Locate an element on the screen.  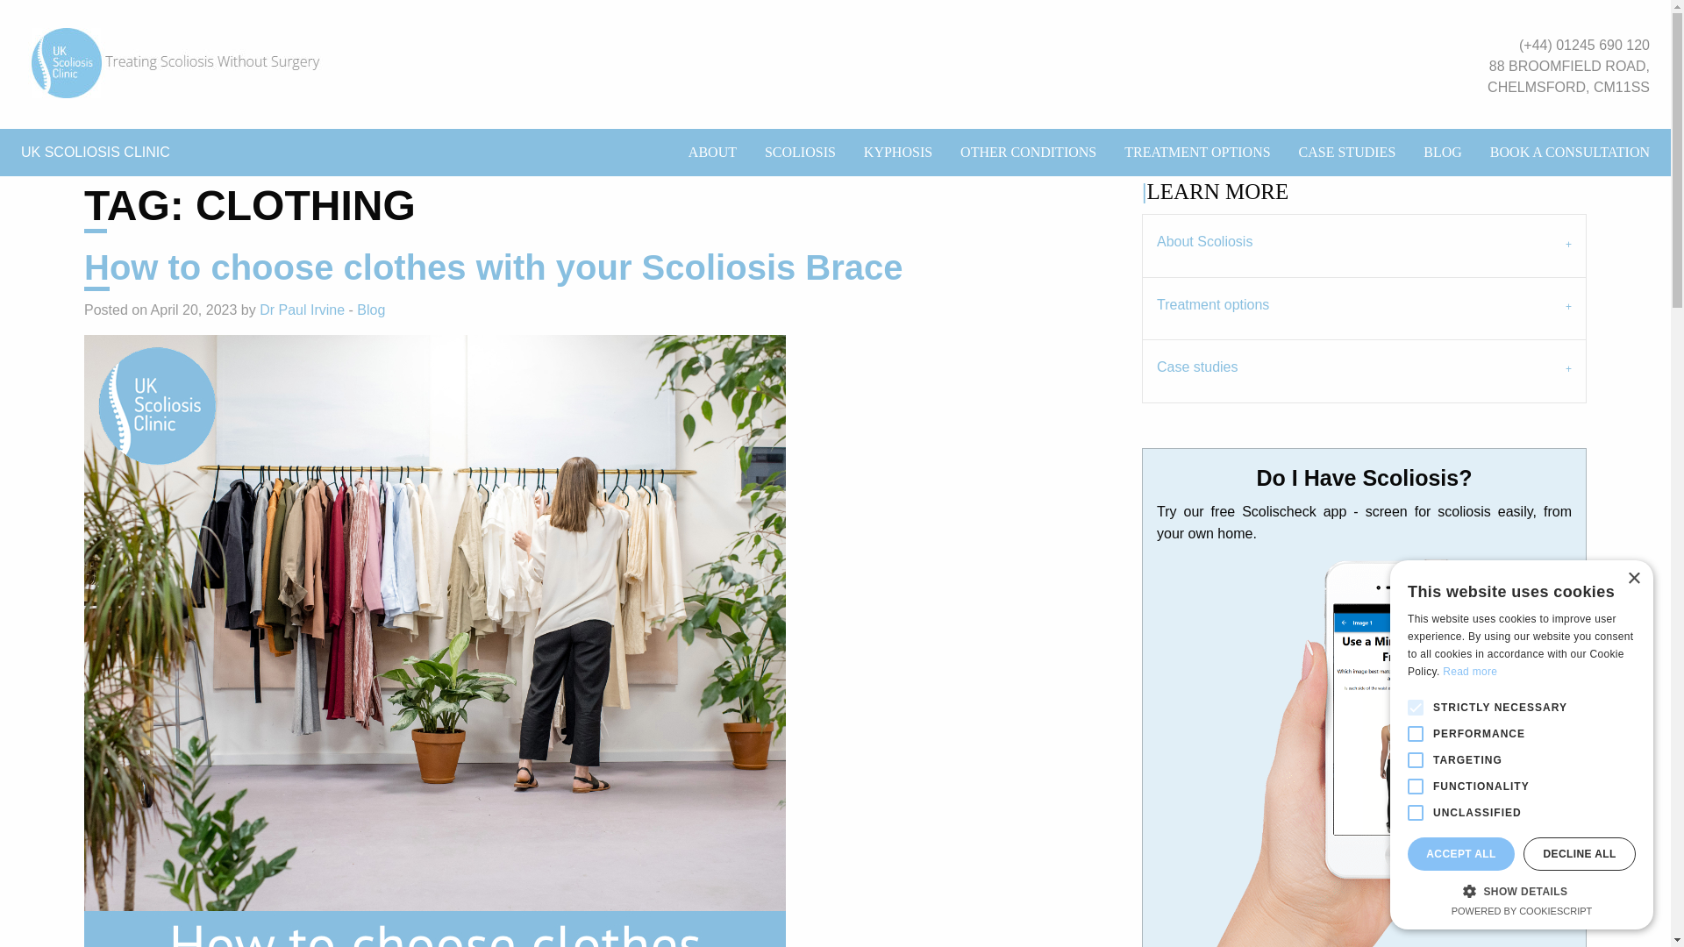
Posts by Dr Paul Irvine is located at coordinates (302, 309).